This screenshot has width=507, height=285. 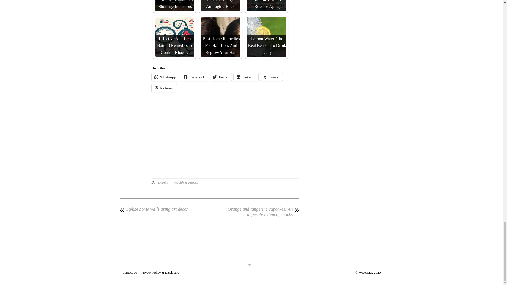 What do you see at coordinates (220, 37) in the screenshot?
I see `Best Home Remedies For Hair Loss And Regrow Your Hair` at bounding box center [220, 37].